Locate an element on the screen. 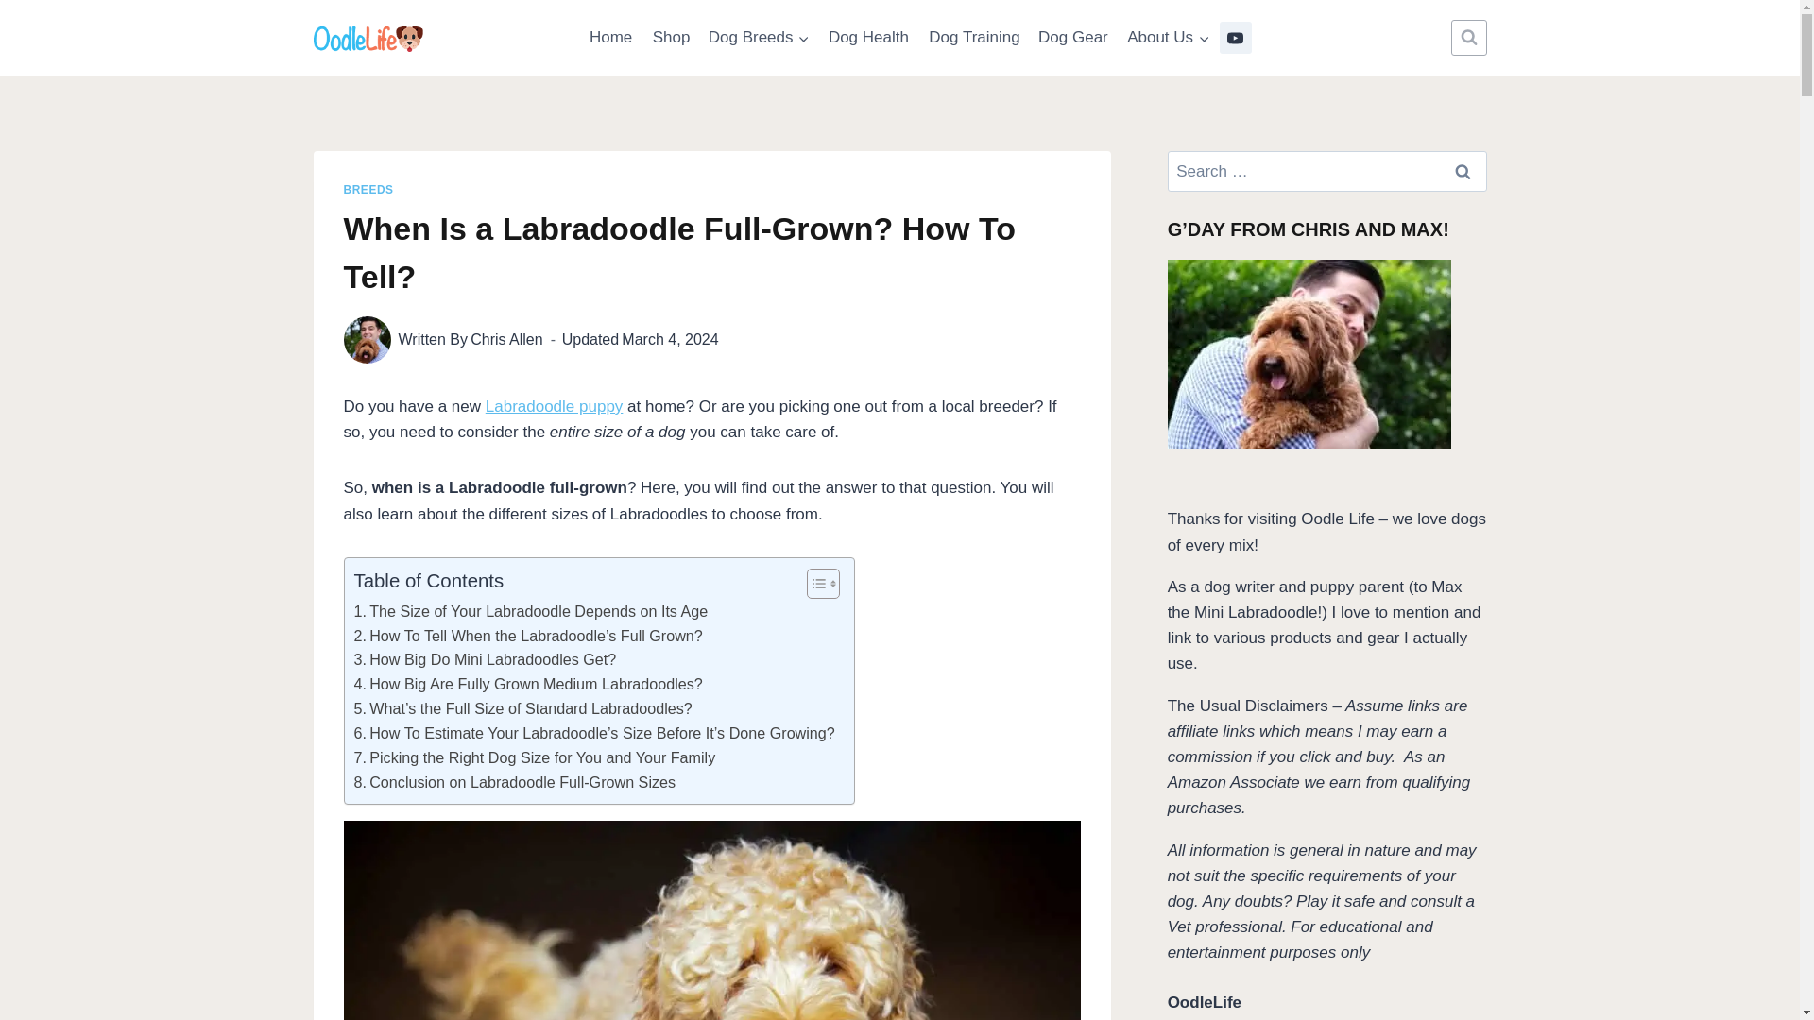 This screenshot has height=1020, width=1814. How Big Are Fully Grown Medium Labradoodles? is located at coordinates (527, 684).